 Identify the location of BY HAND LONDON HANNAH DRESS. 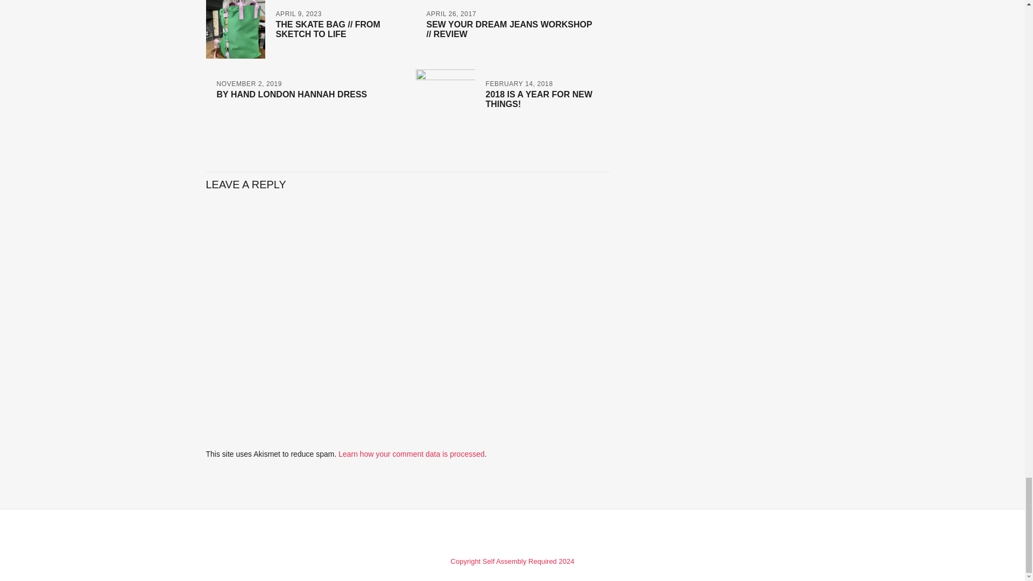
(291, 94).